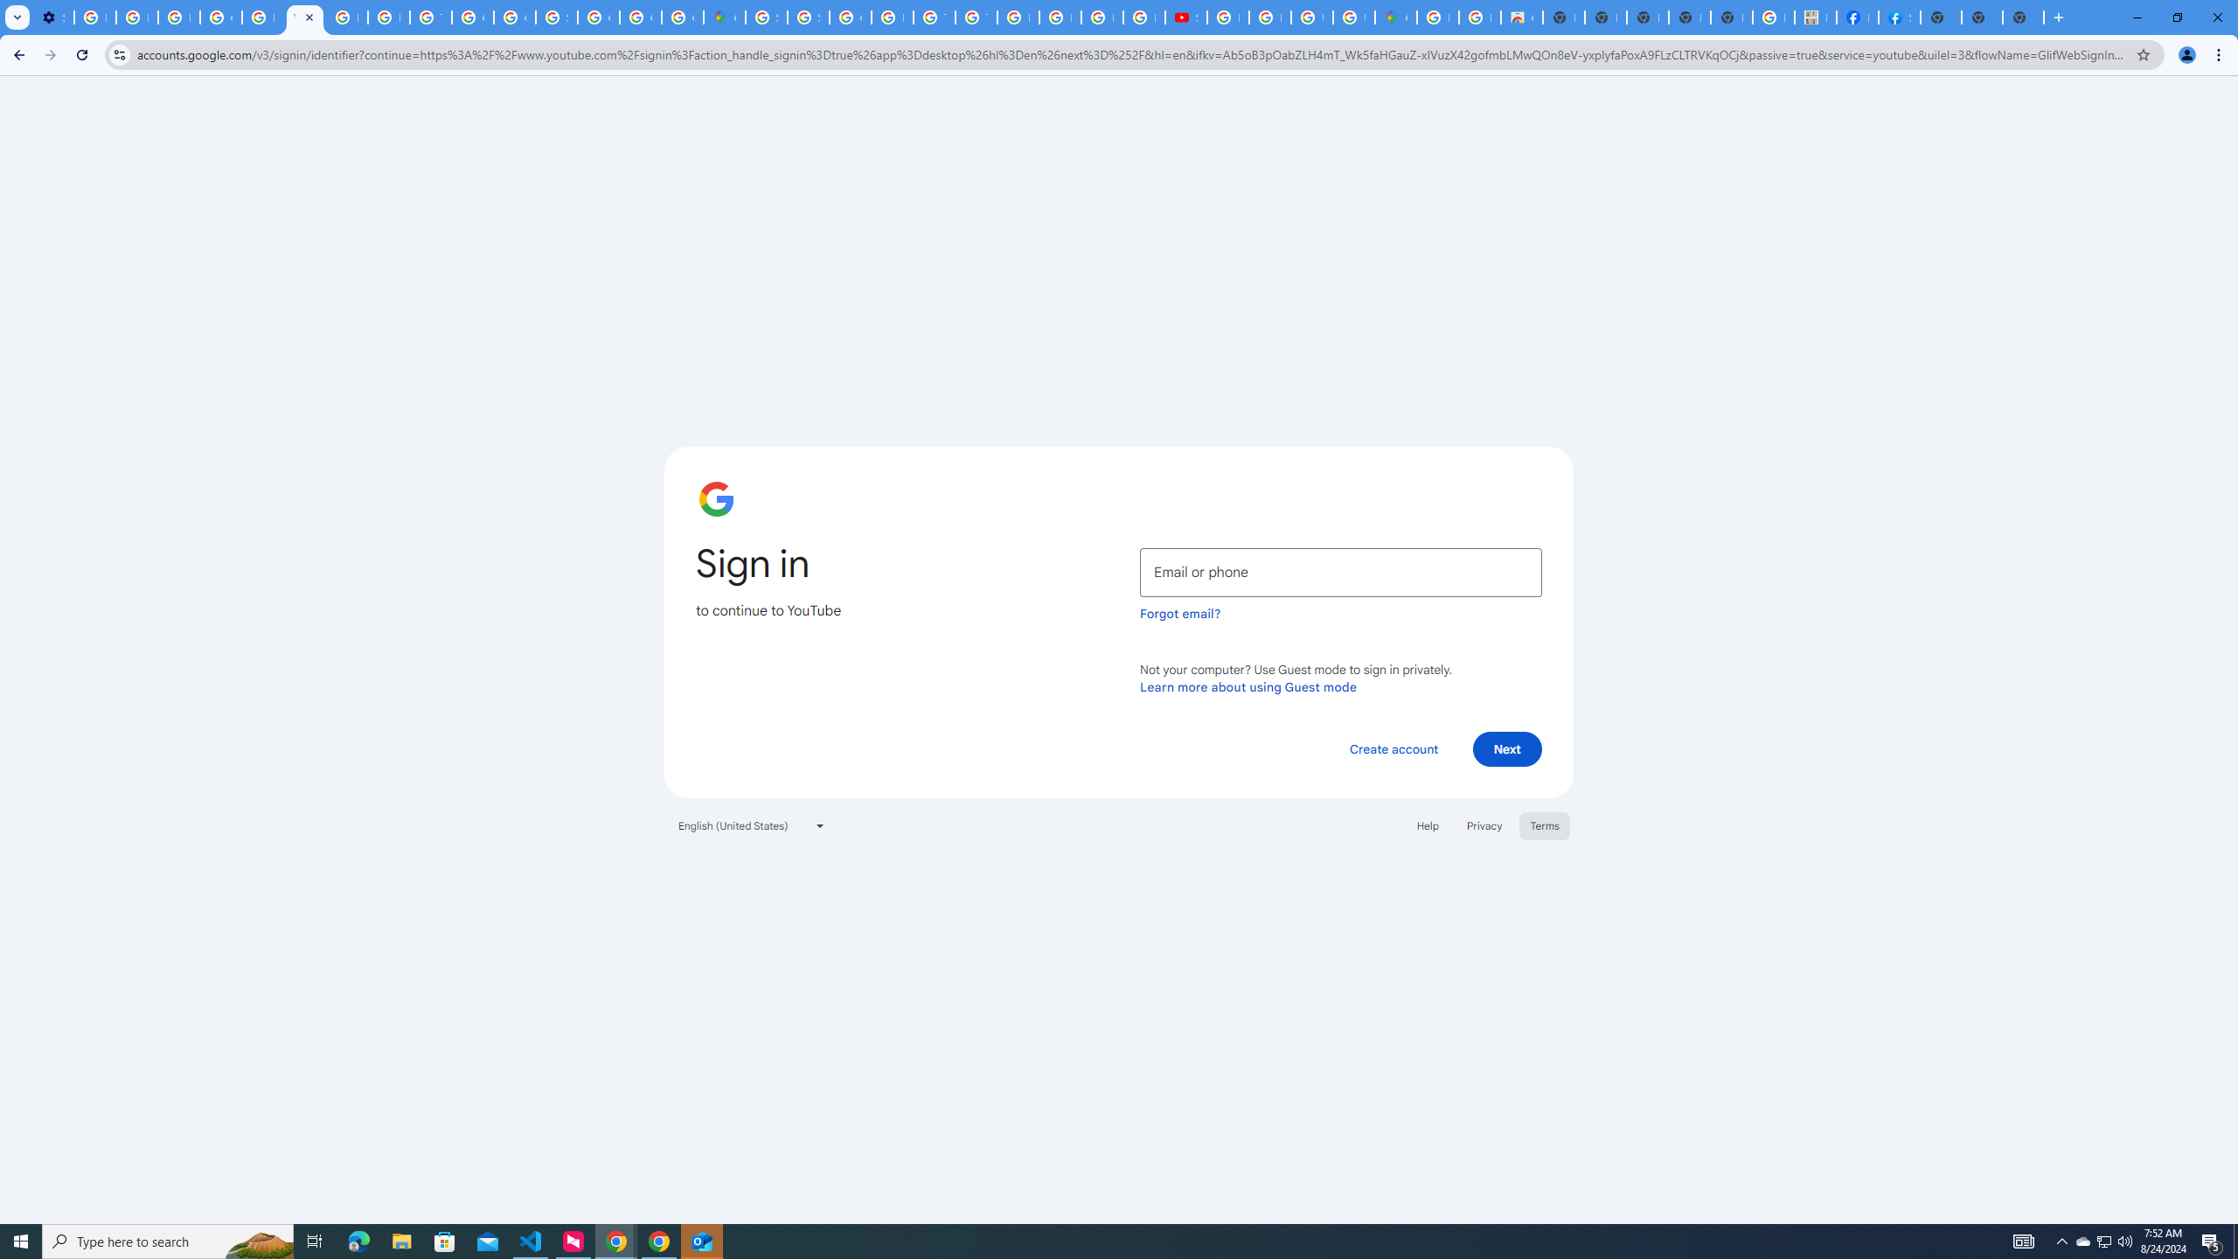  What do you see at coordinates (1102, 17) in the screenshot?
I see `Privacy Help Center - Policies Help` at bounding box center [1102, 17].